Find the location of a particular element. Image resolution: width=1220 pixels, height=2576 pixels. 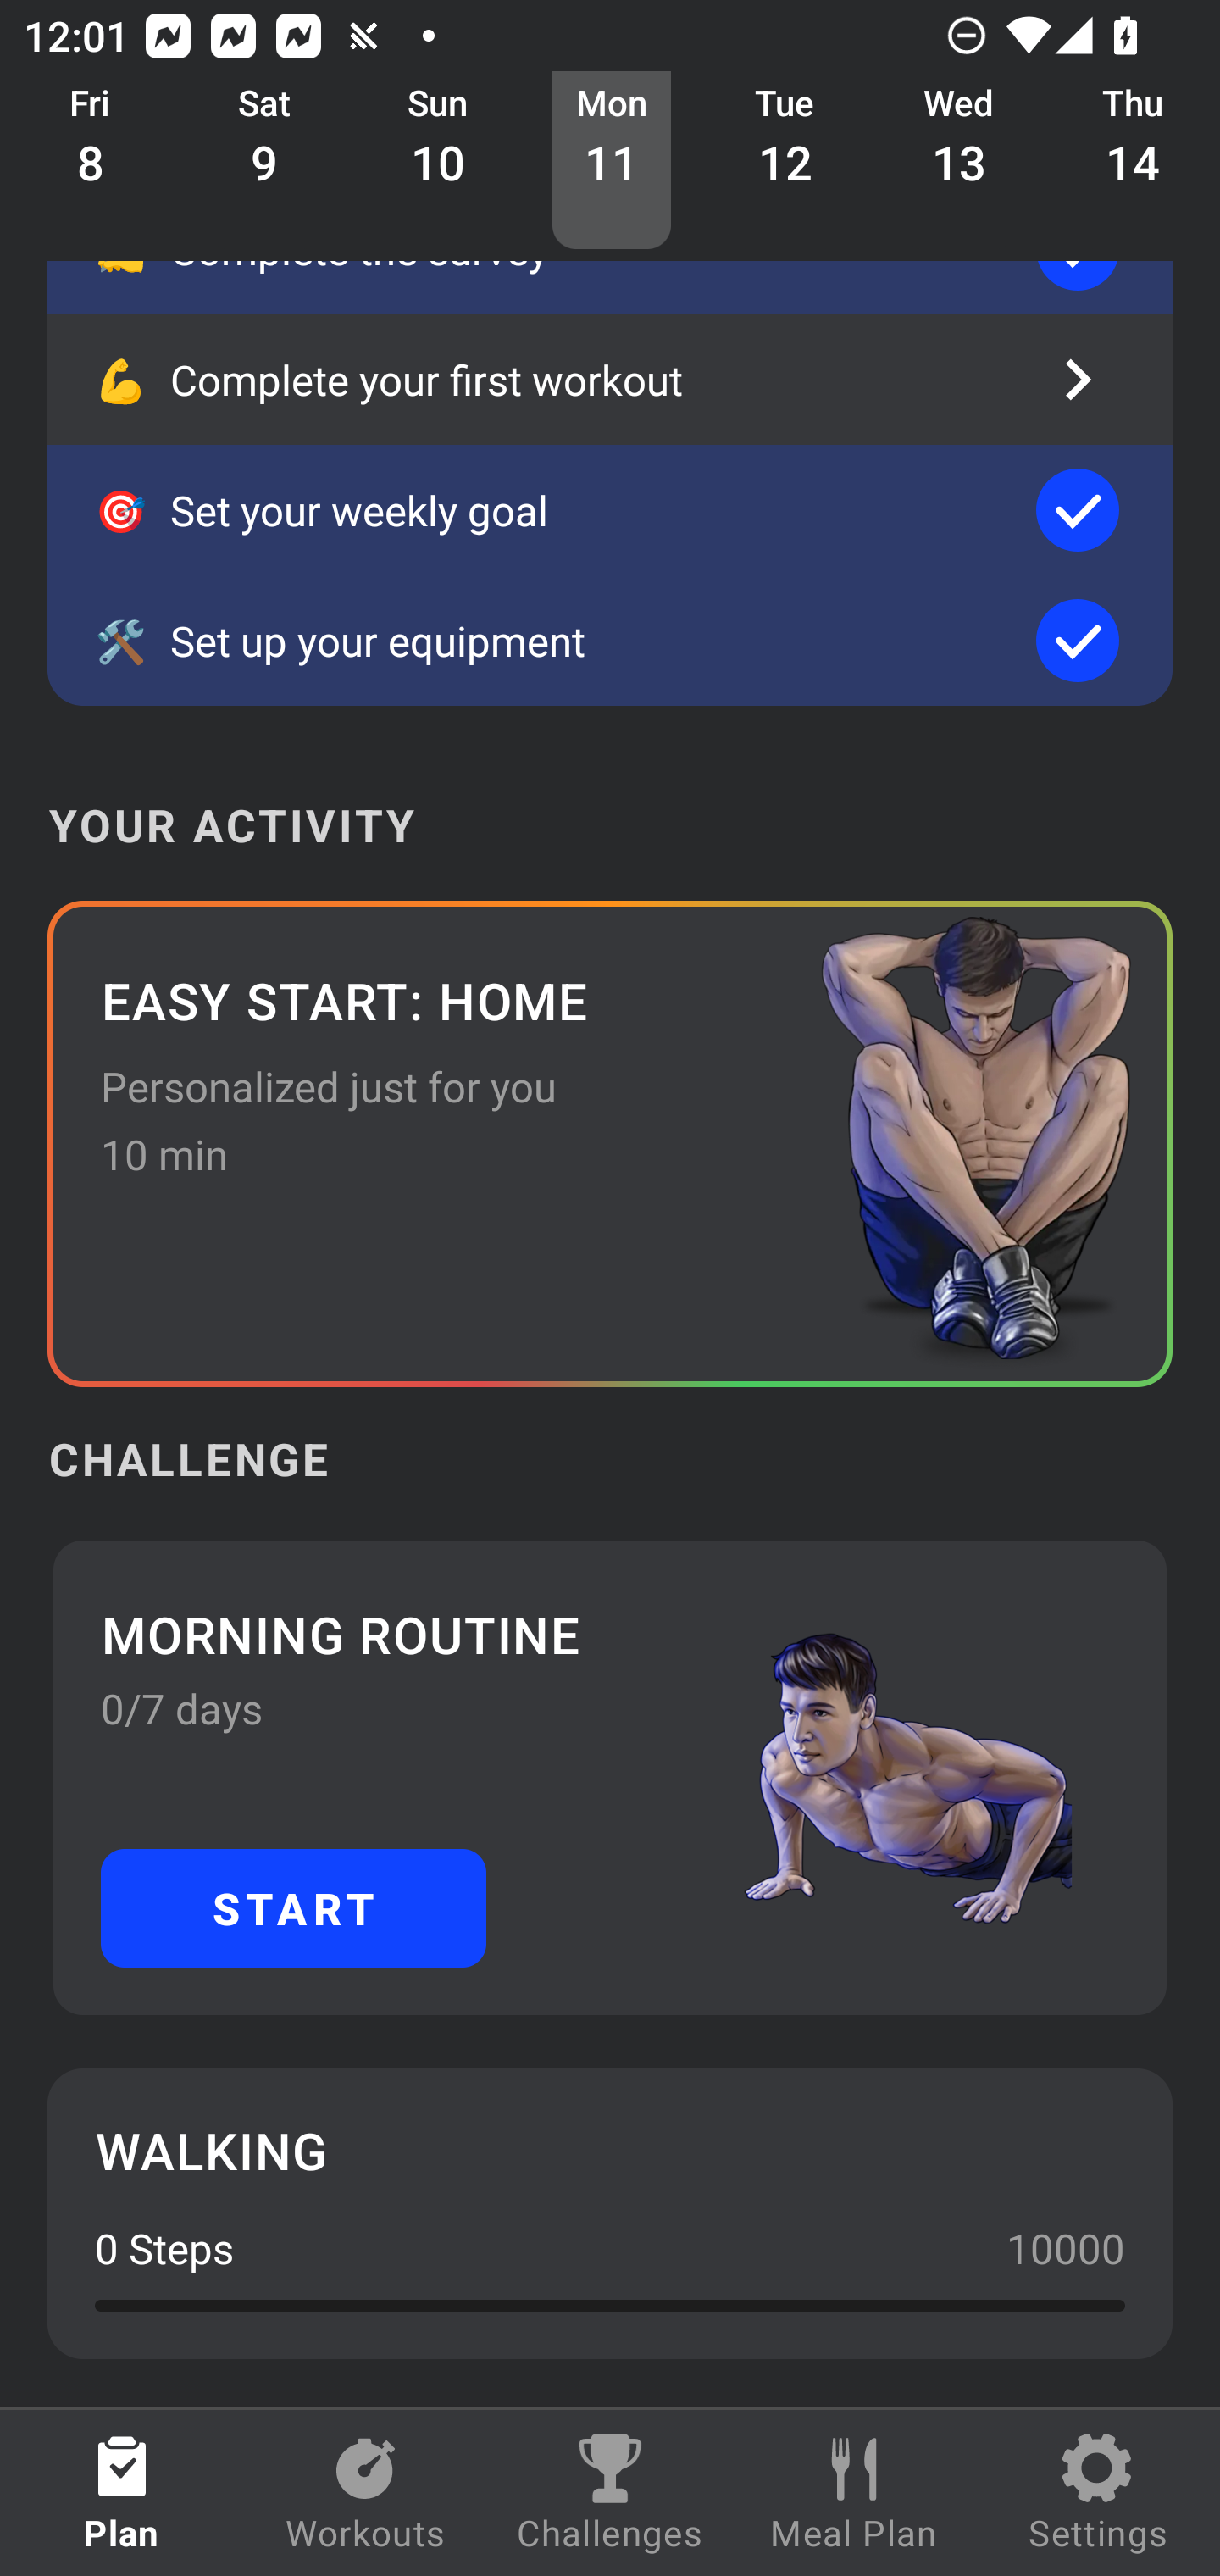

START is located at coordinates (293, 1908).